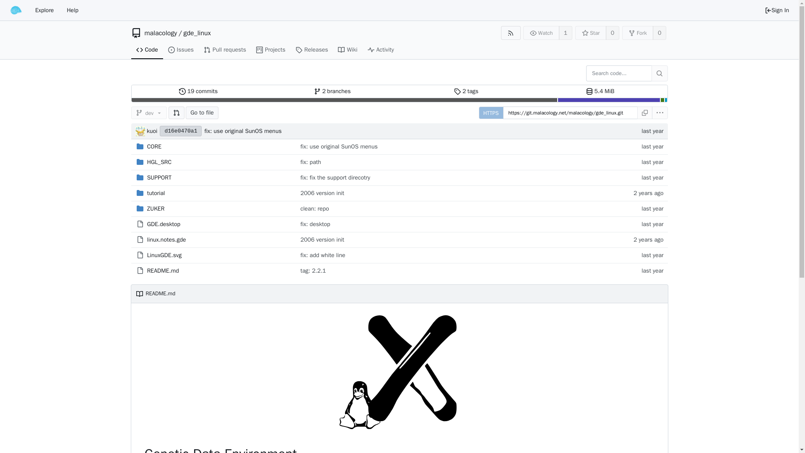 The width and height of the screenshot is (805, 453). Describe the element at coordinates (332, 91) in the screenshot. I see `malacology` at that location.